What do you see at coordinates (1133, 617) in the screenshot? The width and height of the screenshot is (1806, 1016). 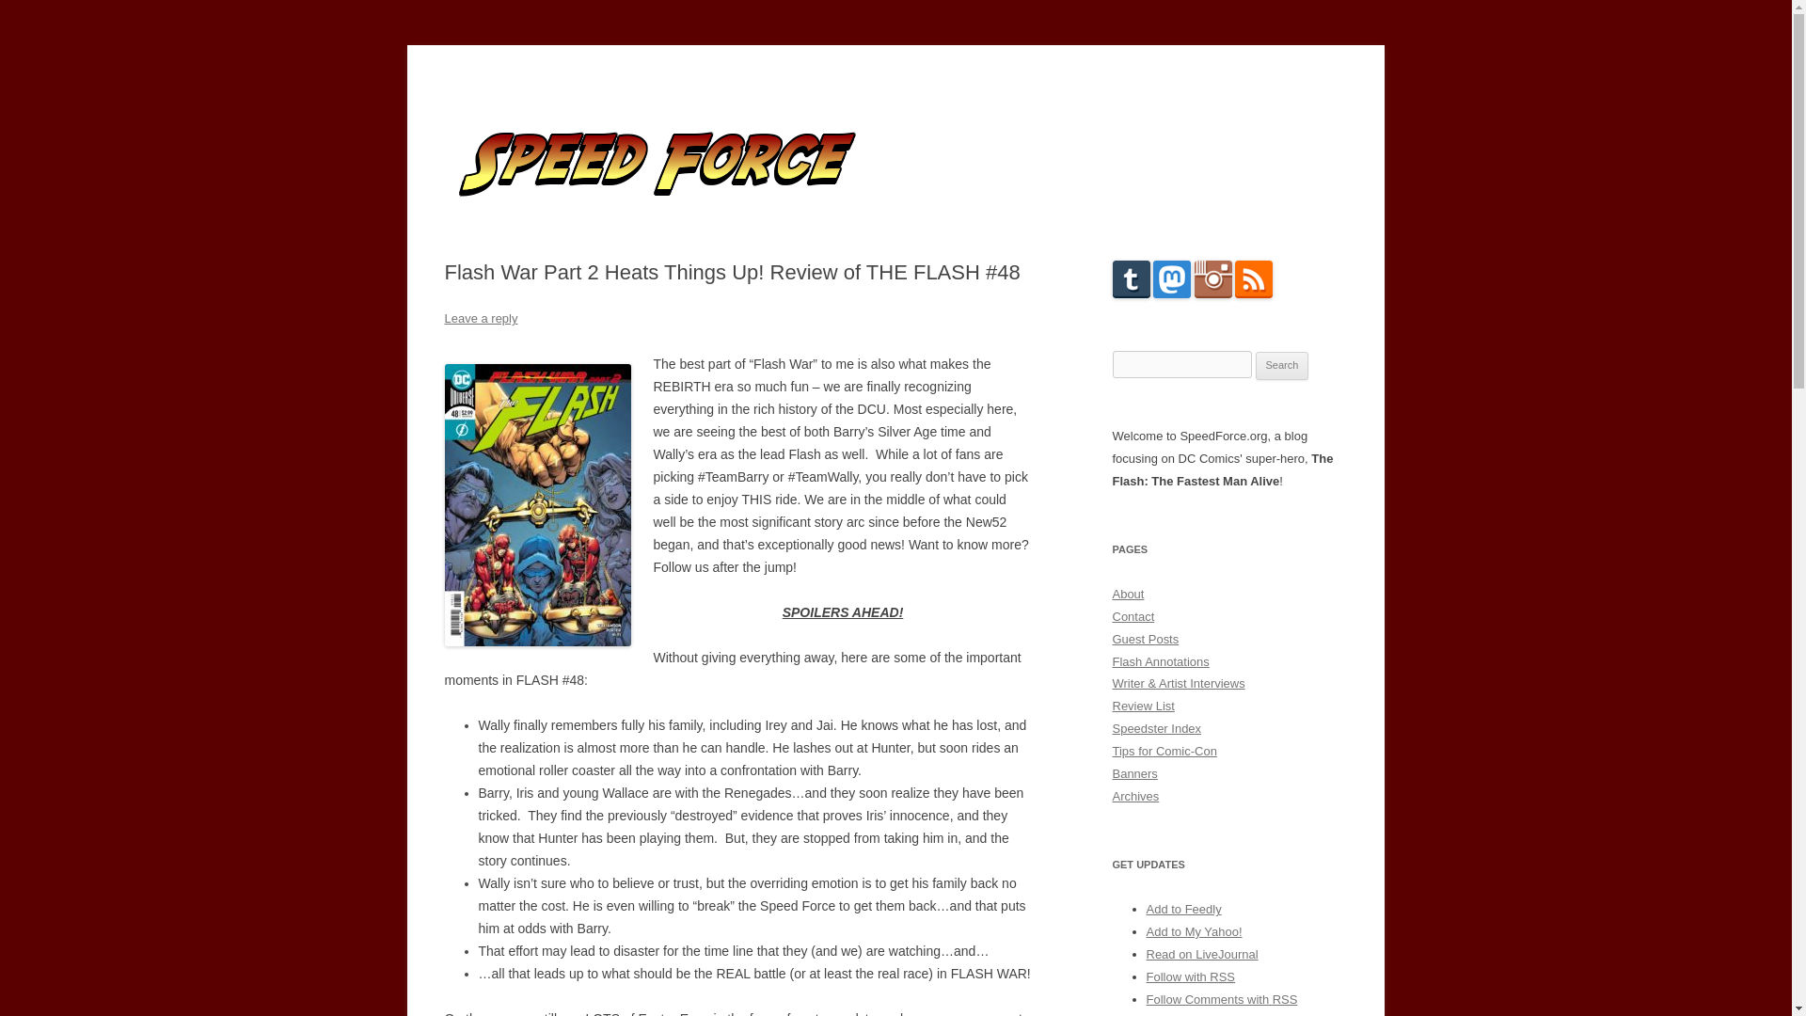 I see `Contact` at bounding box center [1133, 617].